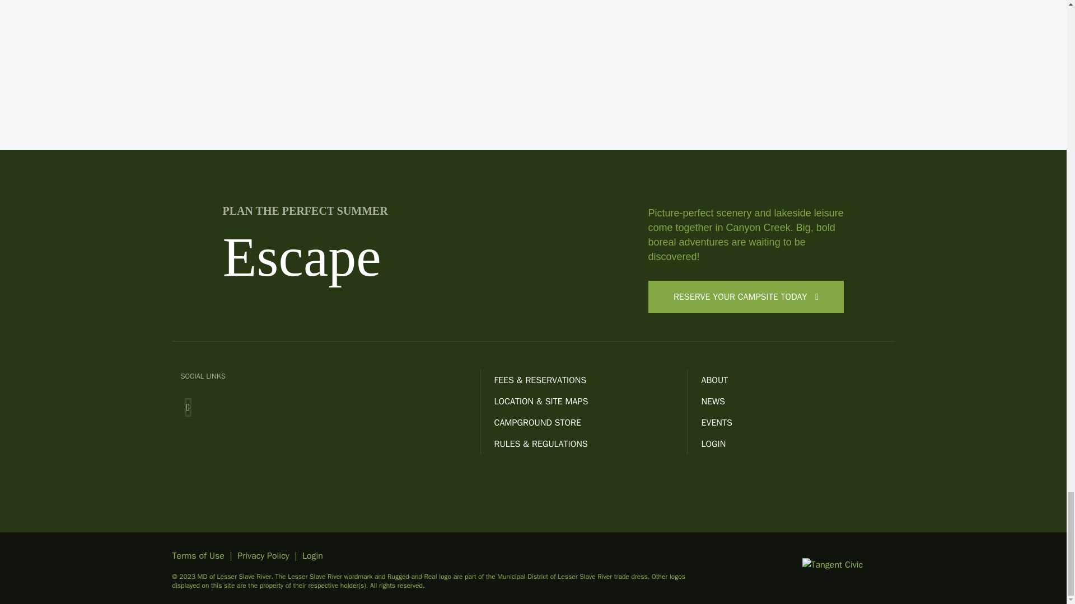 The image size is (1075, 604). Describe the element at coordinates (198, 556) in the screenshot. I see `Terms of Use` at that location.